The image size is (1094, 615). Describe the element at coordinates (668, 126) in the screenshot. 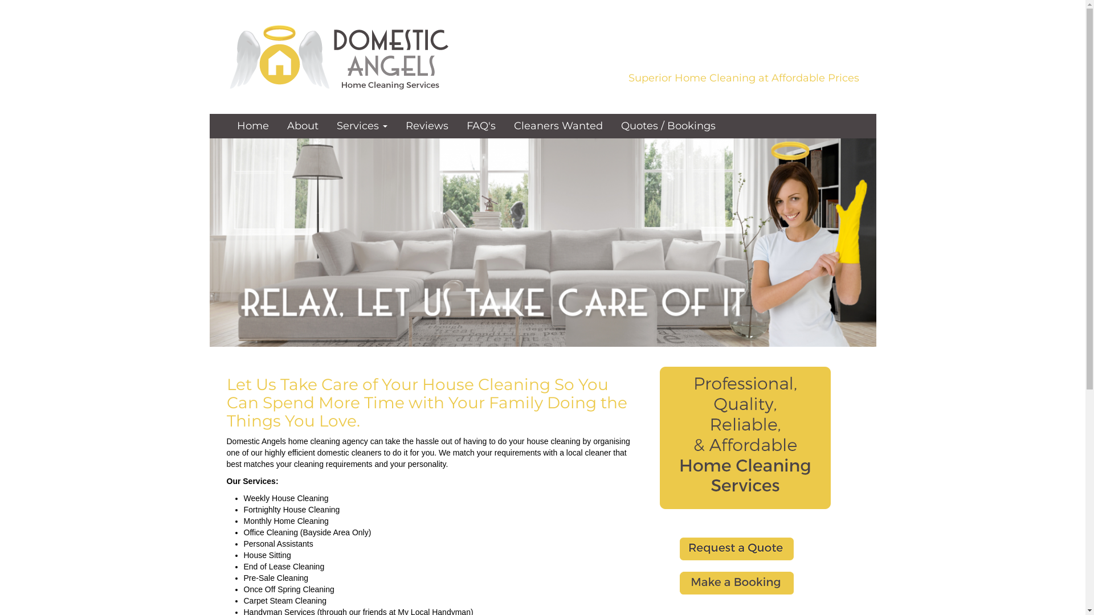

I see `Quotes / Bookings` at that location.